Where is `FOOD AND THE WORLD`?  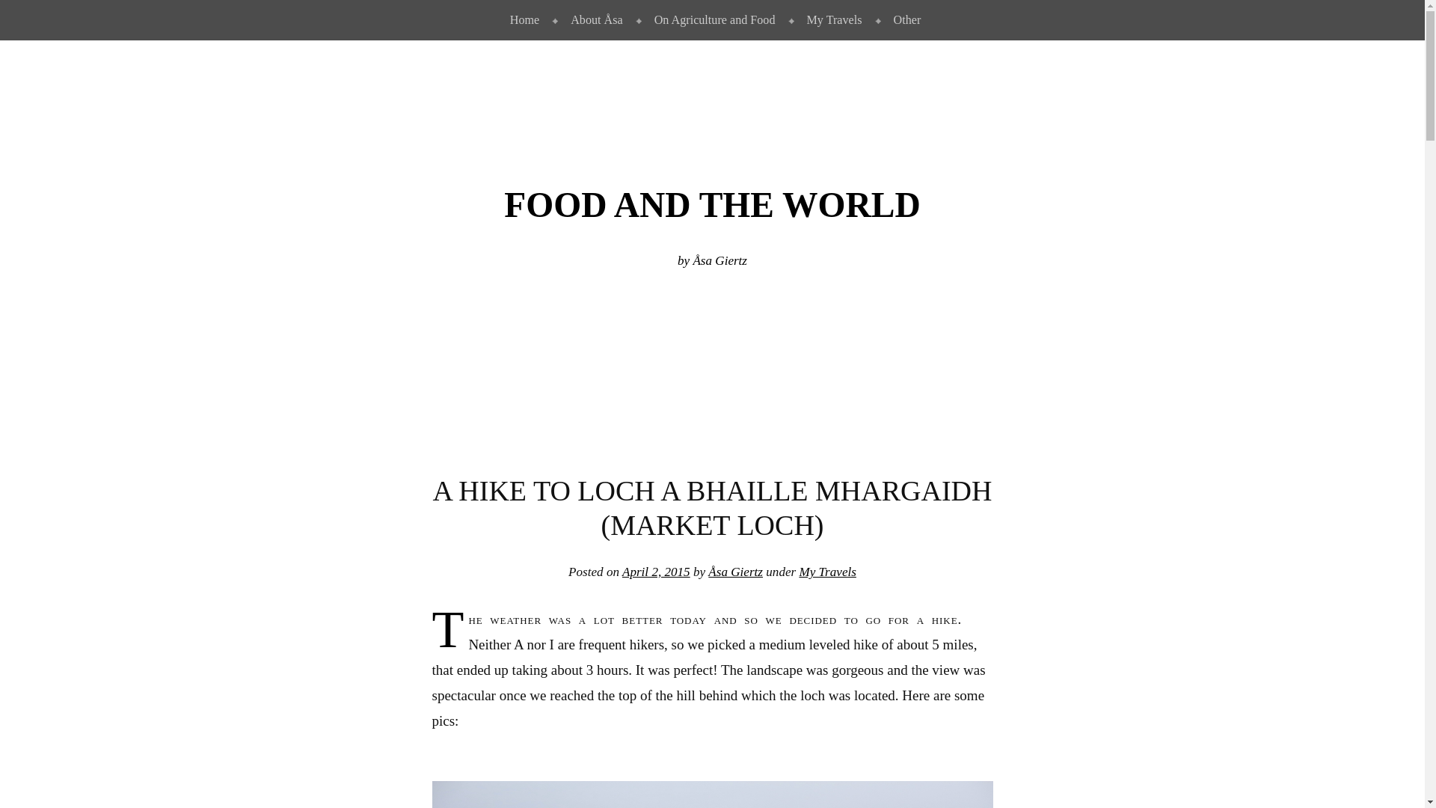
FOOD AND THE WORLD is located at coordinates (712, 205).